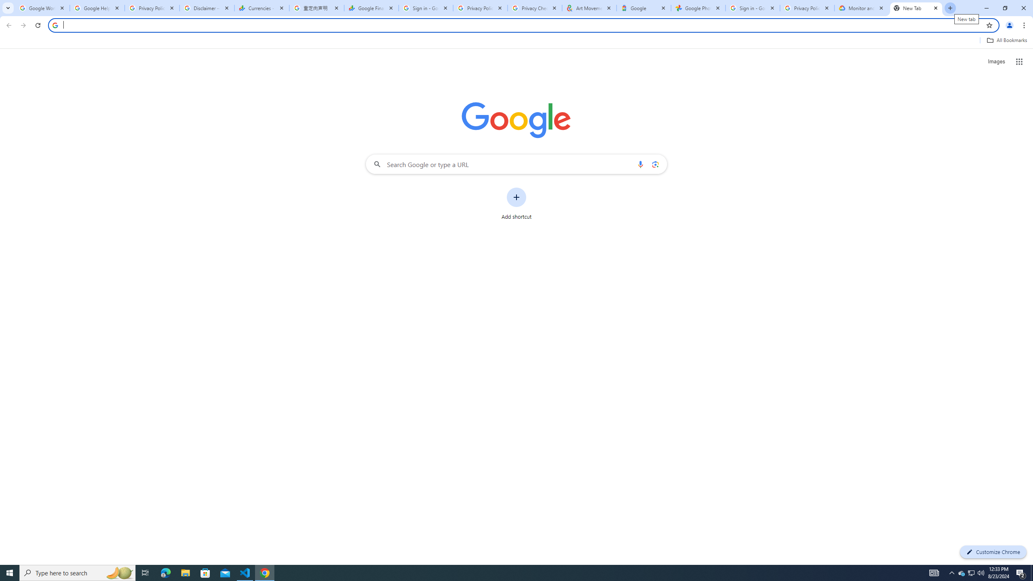 The height and width of the screenshot is (581, 1033). I want to click on Google Workspace Admin Community, so click(42, 8).